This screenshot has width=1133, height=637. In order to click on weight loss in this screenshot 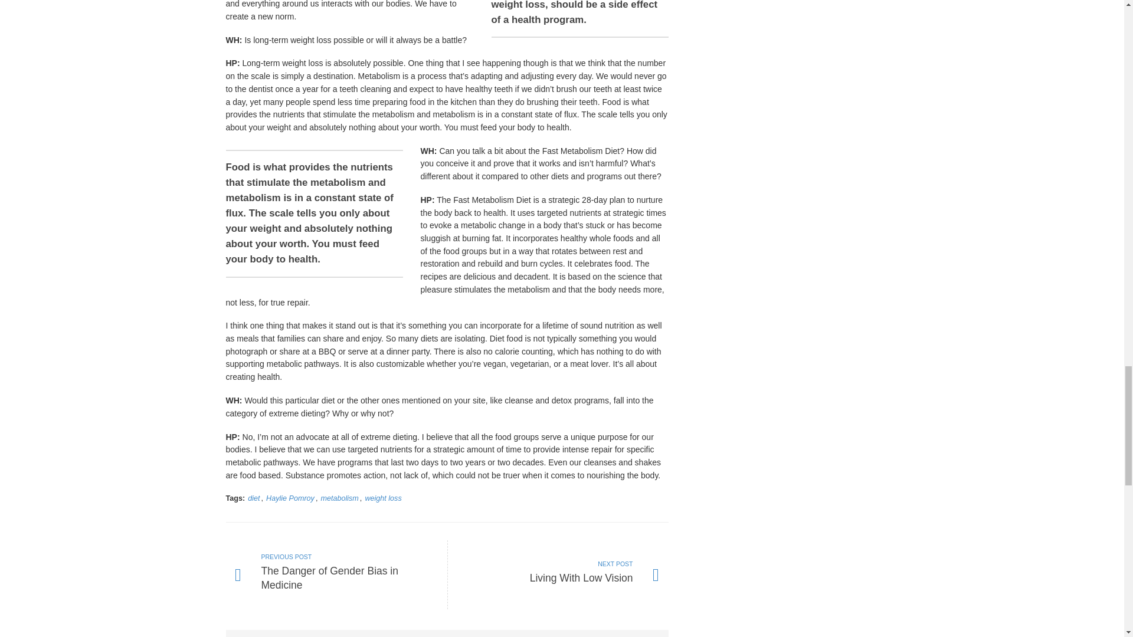, I will do `click(382, 498)`.